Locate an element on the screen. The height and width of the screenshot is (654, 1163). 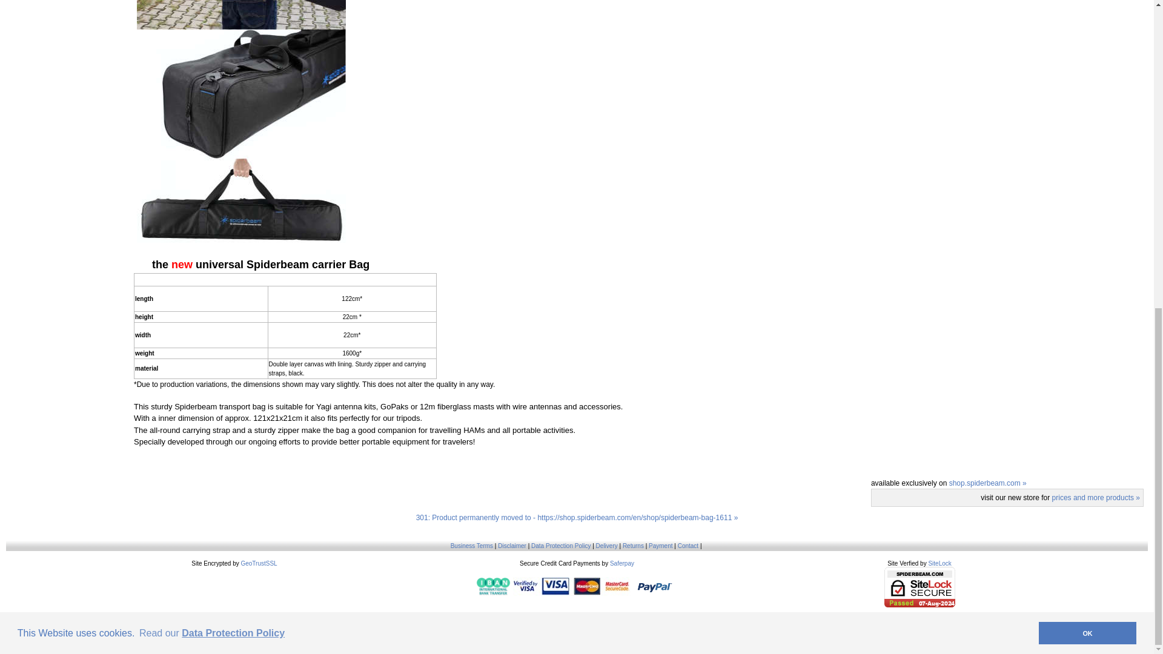
Read our Data Protection Policy is located at coordinates (211, 52).